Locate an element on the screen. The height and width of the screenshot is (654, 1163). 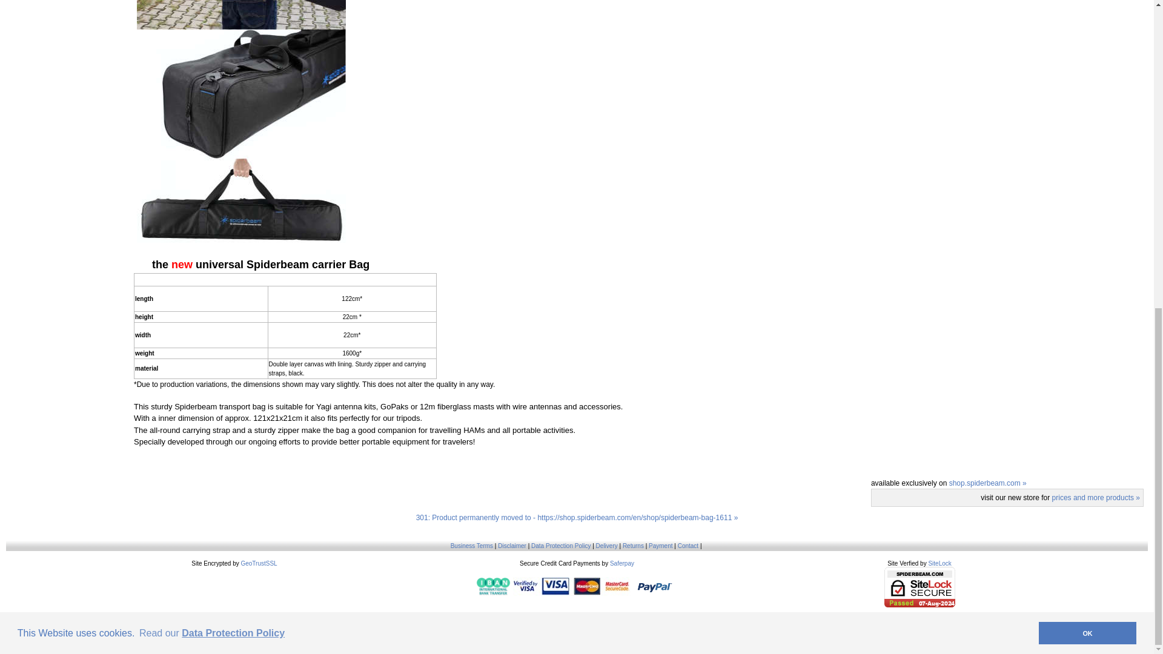
Read our Data Protection Policy is located at coordinates (211, 52).